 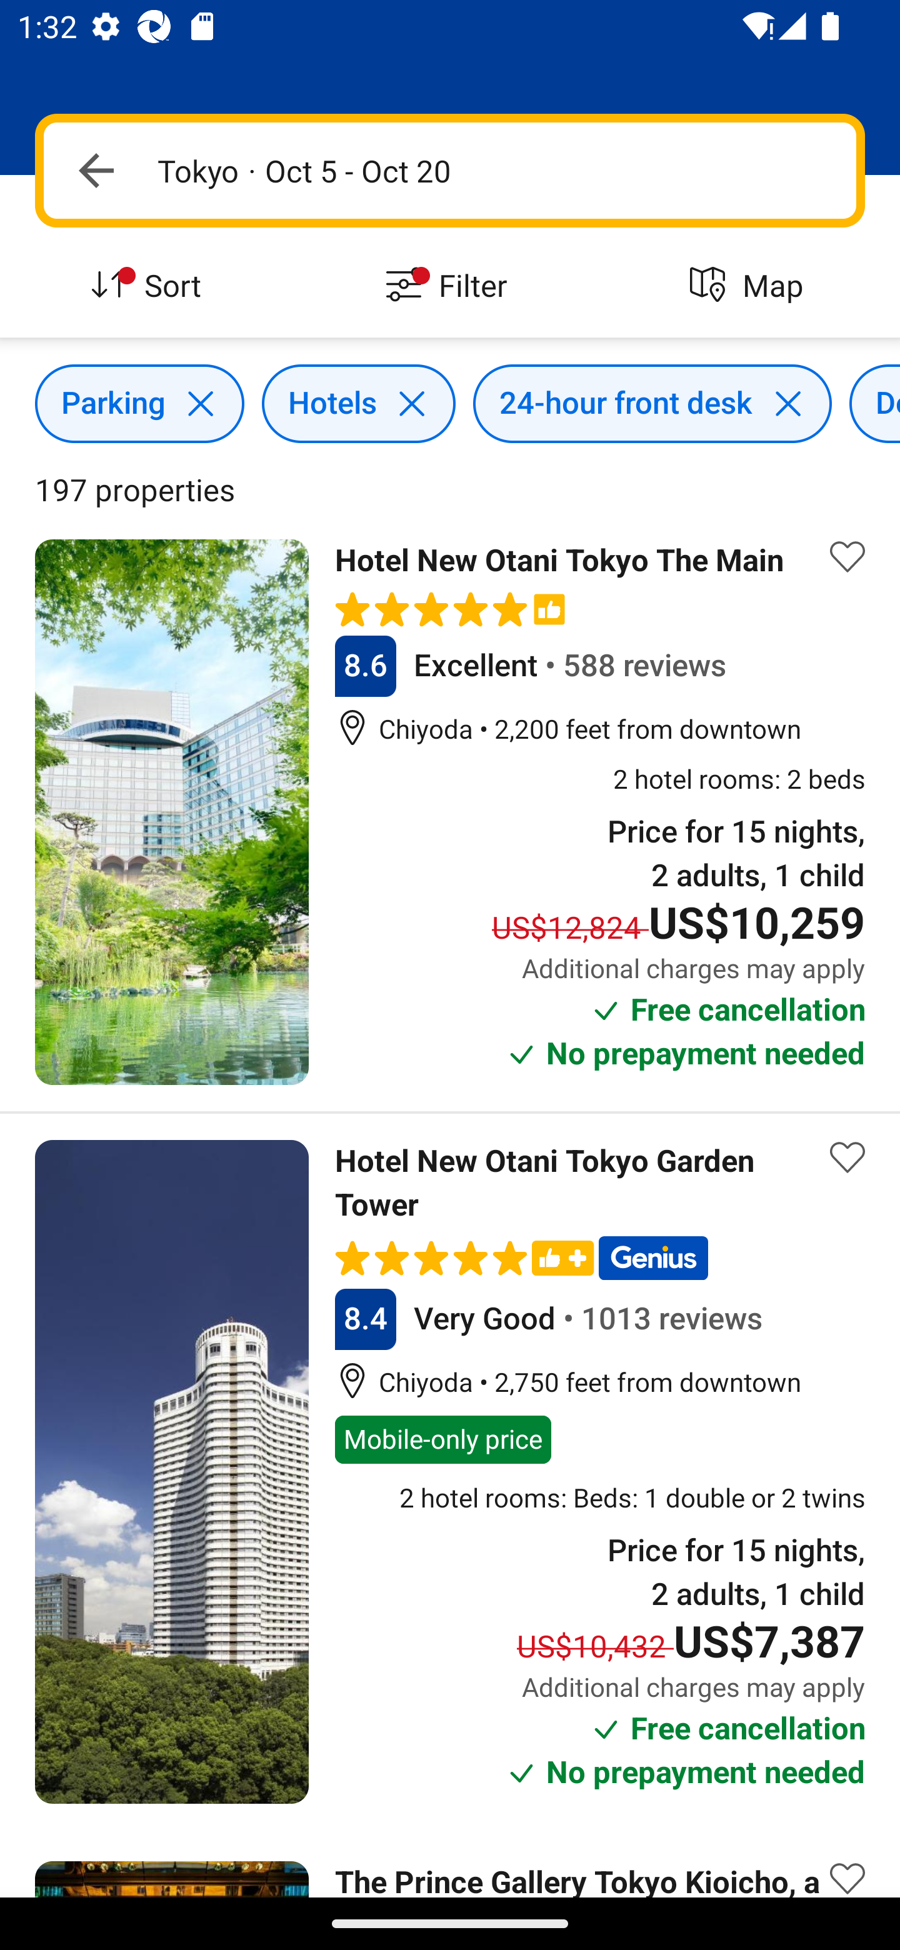 What do you see at coordinates (96, 170) in the screenshot?
I see `Navigate up` at bounding box center [96, 170].